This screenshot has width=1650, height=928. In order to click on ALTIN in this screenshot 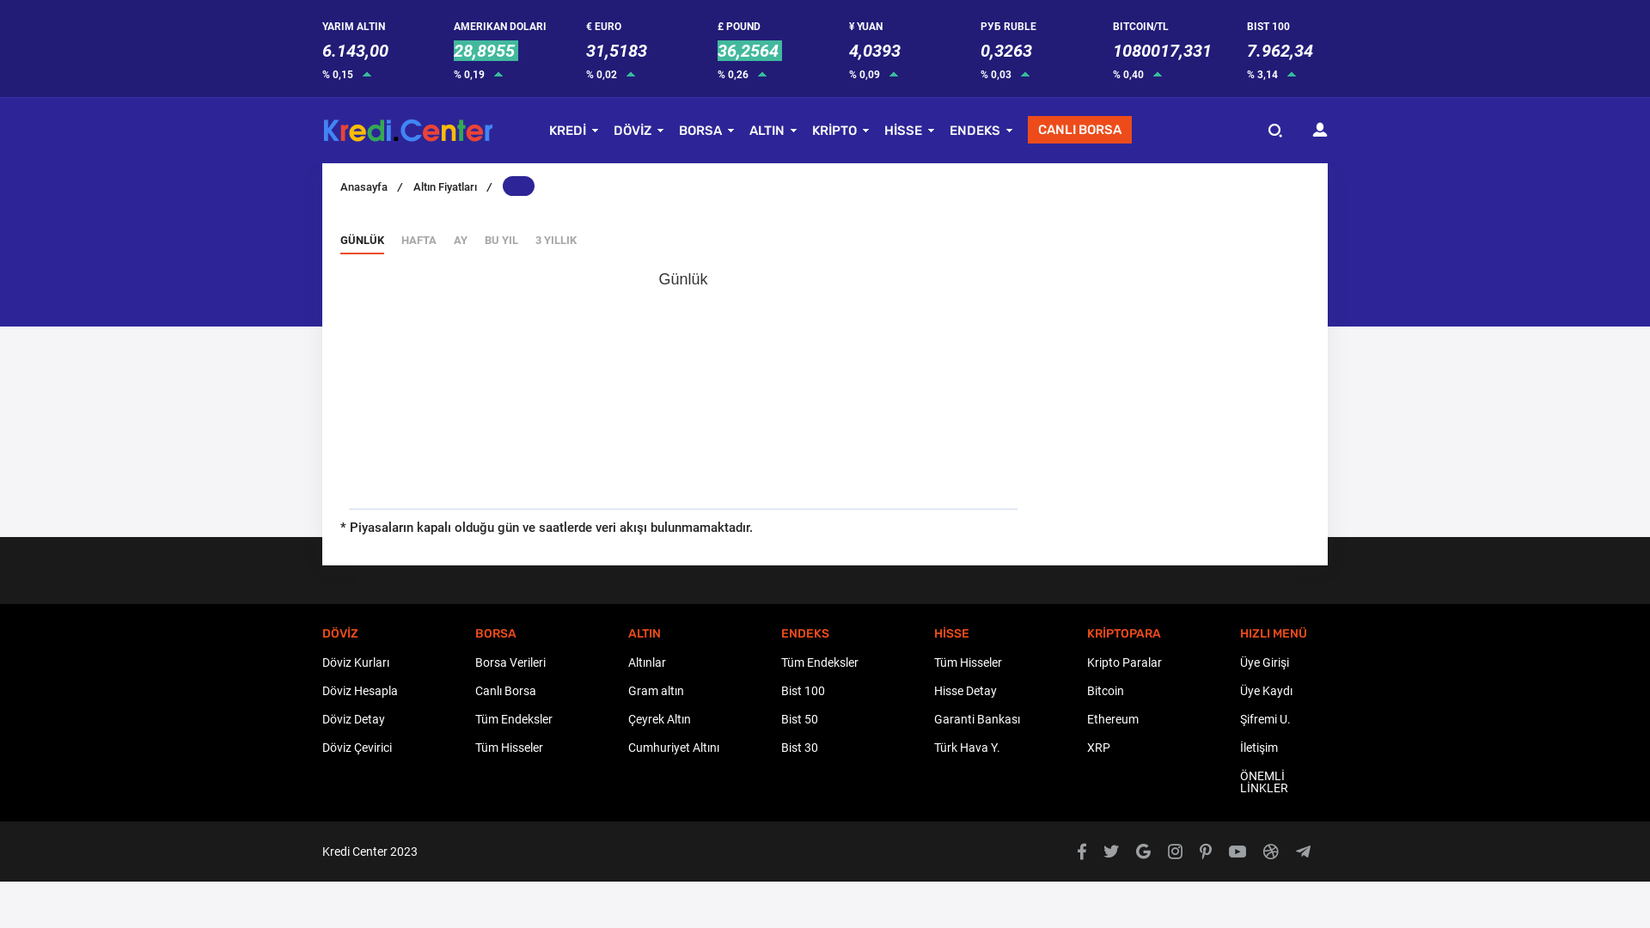, I will do `click(767, 131)`.